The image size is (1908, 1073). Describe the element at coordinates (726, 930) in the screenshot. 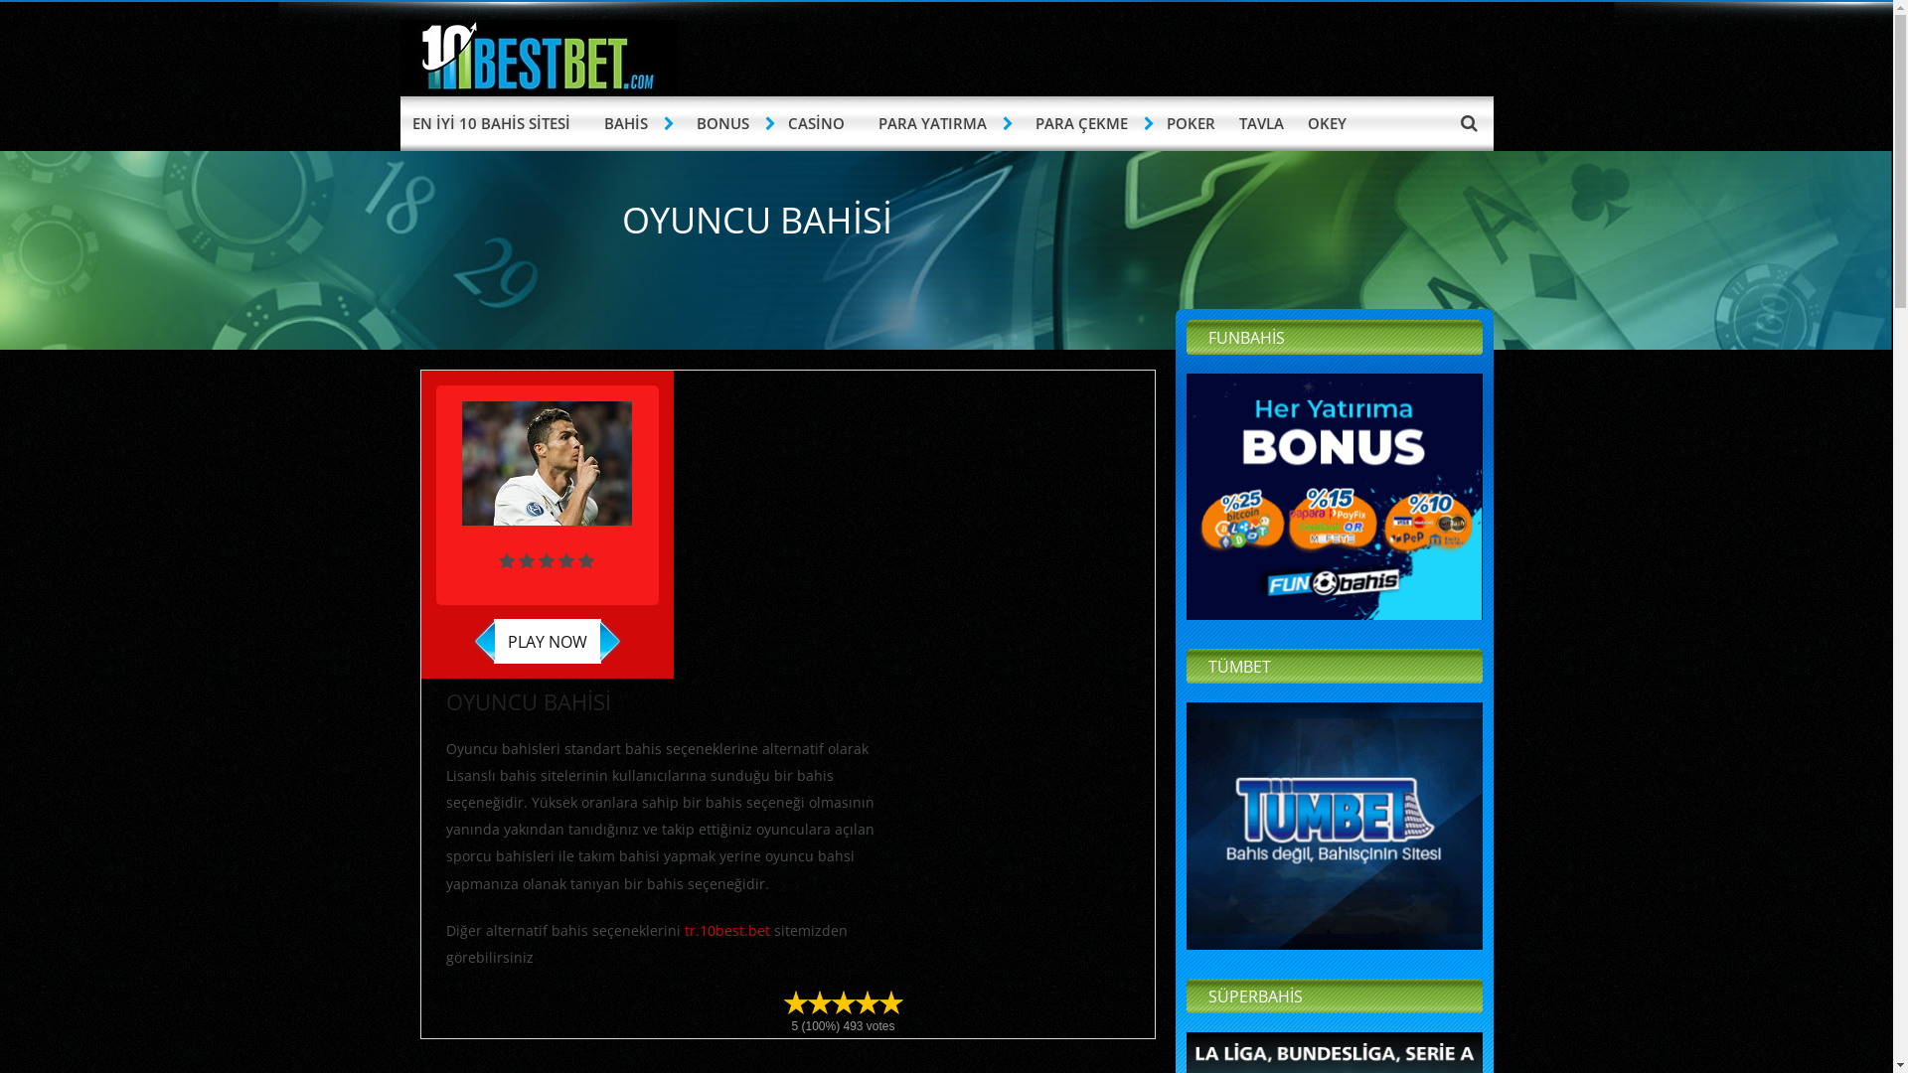

I see `tr.10best.bet` at that location.